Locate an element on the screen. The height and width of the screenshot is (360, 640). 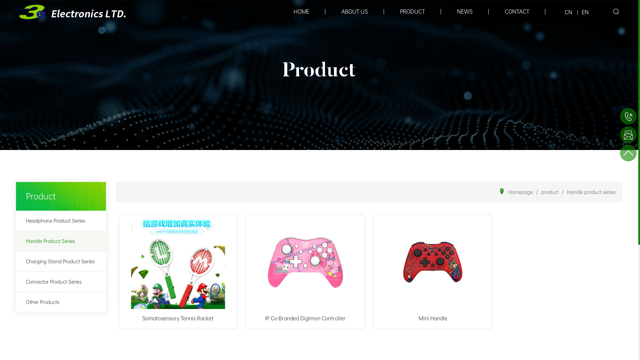
Mini Handle is located at coordinates (433, 272).